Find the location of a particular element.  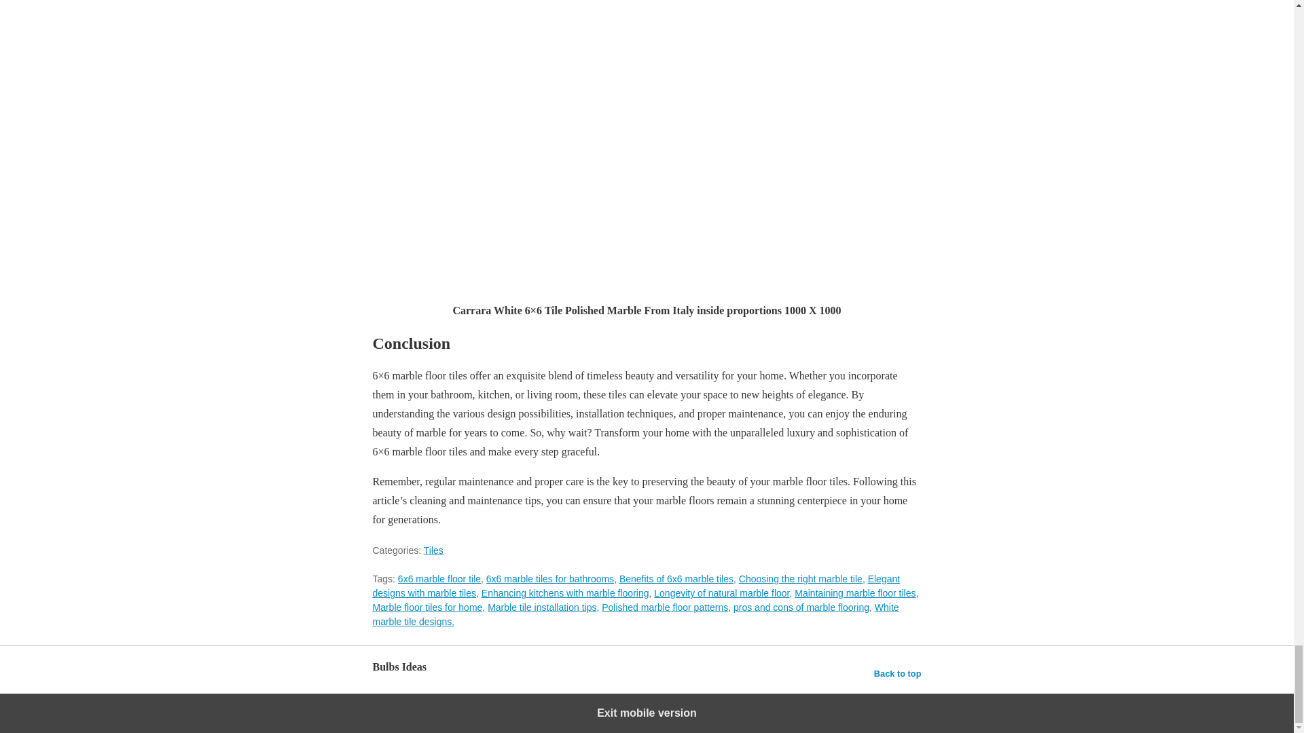

Marble floor tiles for home is located at coordinates (427, 607).